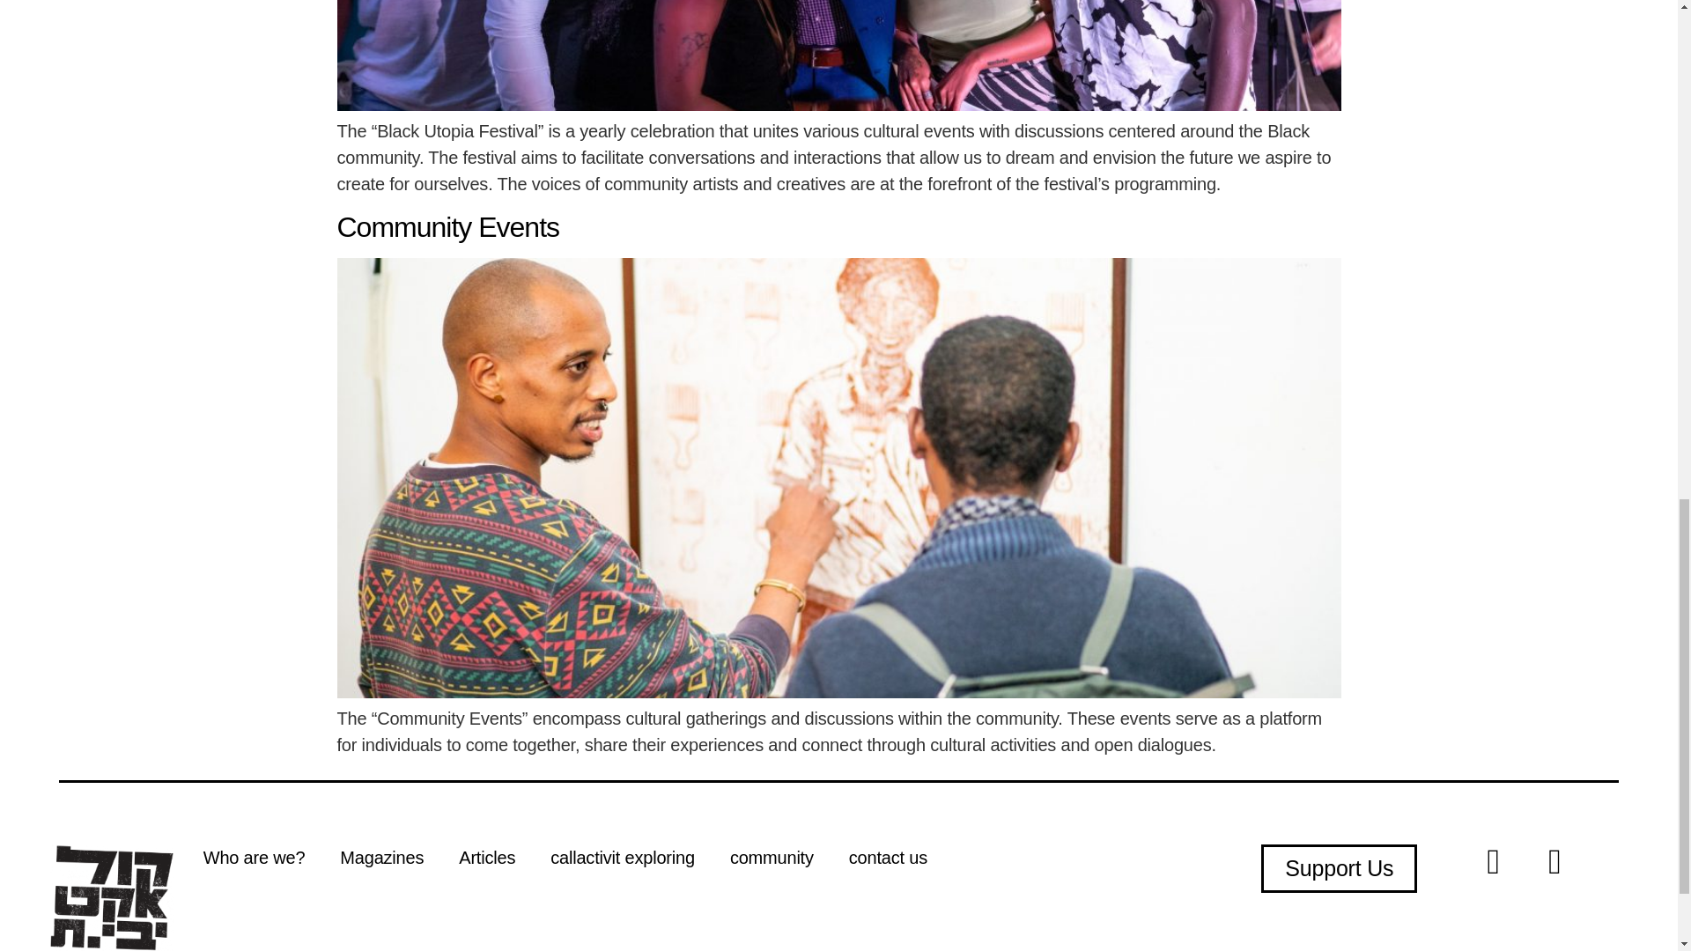 The height and width of the screenshot is (951, 1691). Describe the element at coordinates (1339, 868) in the screenshot. I see `Support Us` at that location.